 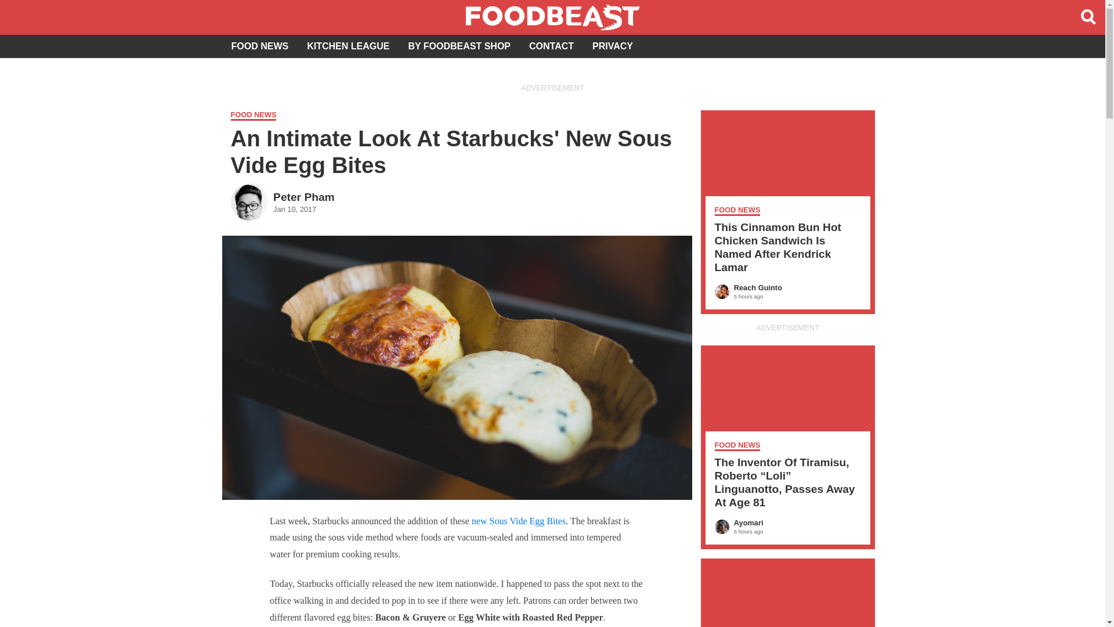 I want to click on PRIVACY, so click(x=613, y=46).